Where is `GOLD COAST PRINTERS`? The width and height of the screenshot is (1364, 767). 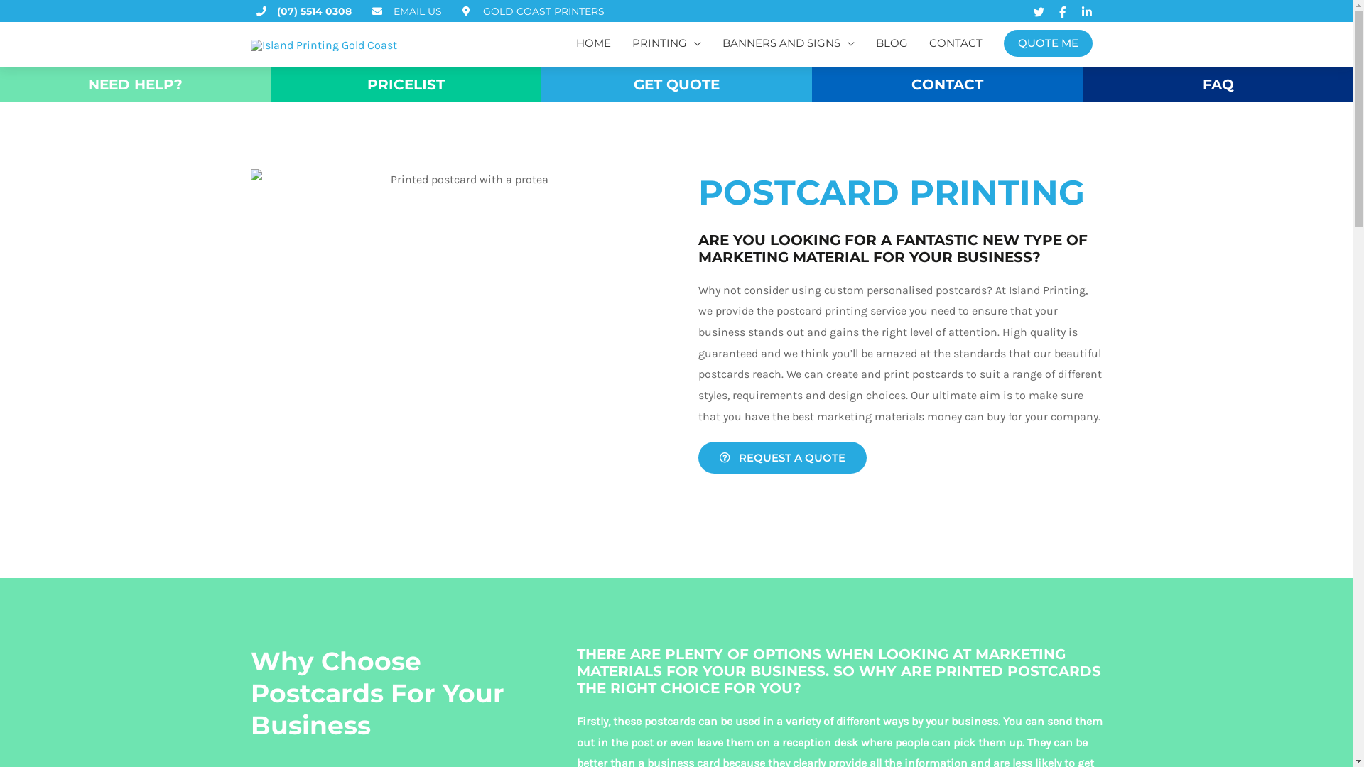
GOLD COAST PRINTERS is located at coordinates (533, 11).